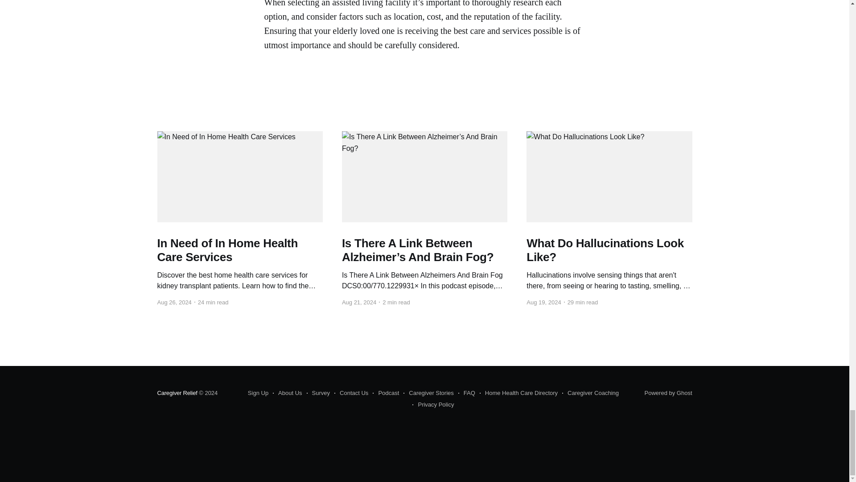 The image size is (856, 482). Describe the element at coordinates (258, 393) in the screenshot. I see `Sign Up` at that location.